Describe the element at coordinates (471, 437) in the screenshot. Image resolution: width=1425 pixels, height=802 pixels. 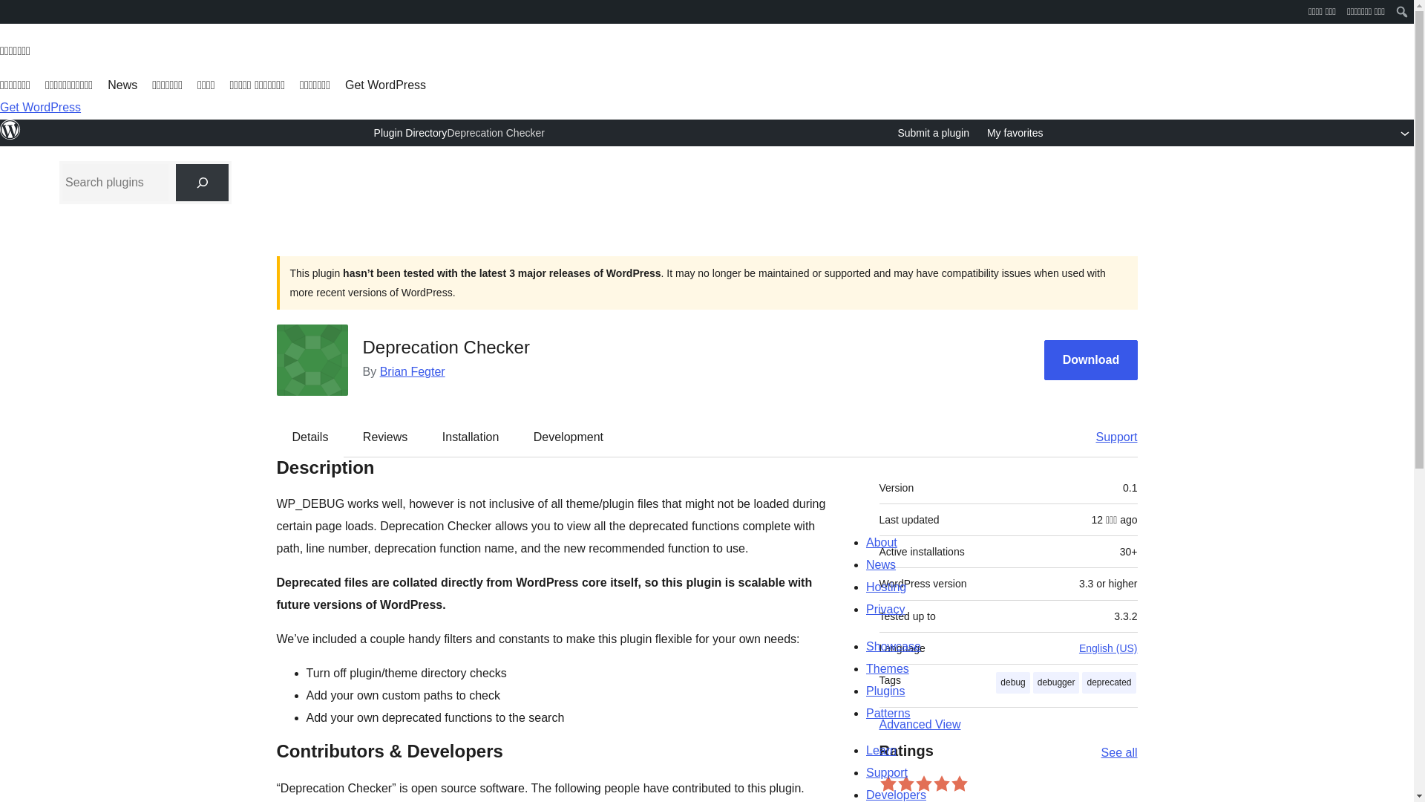
I see `Installation` at that location.